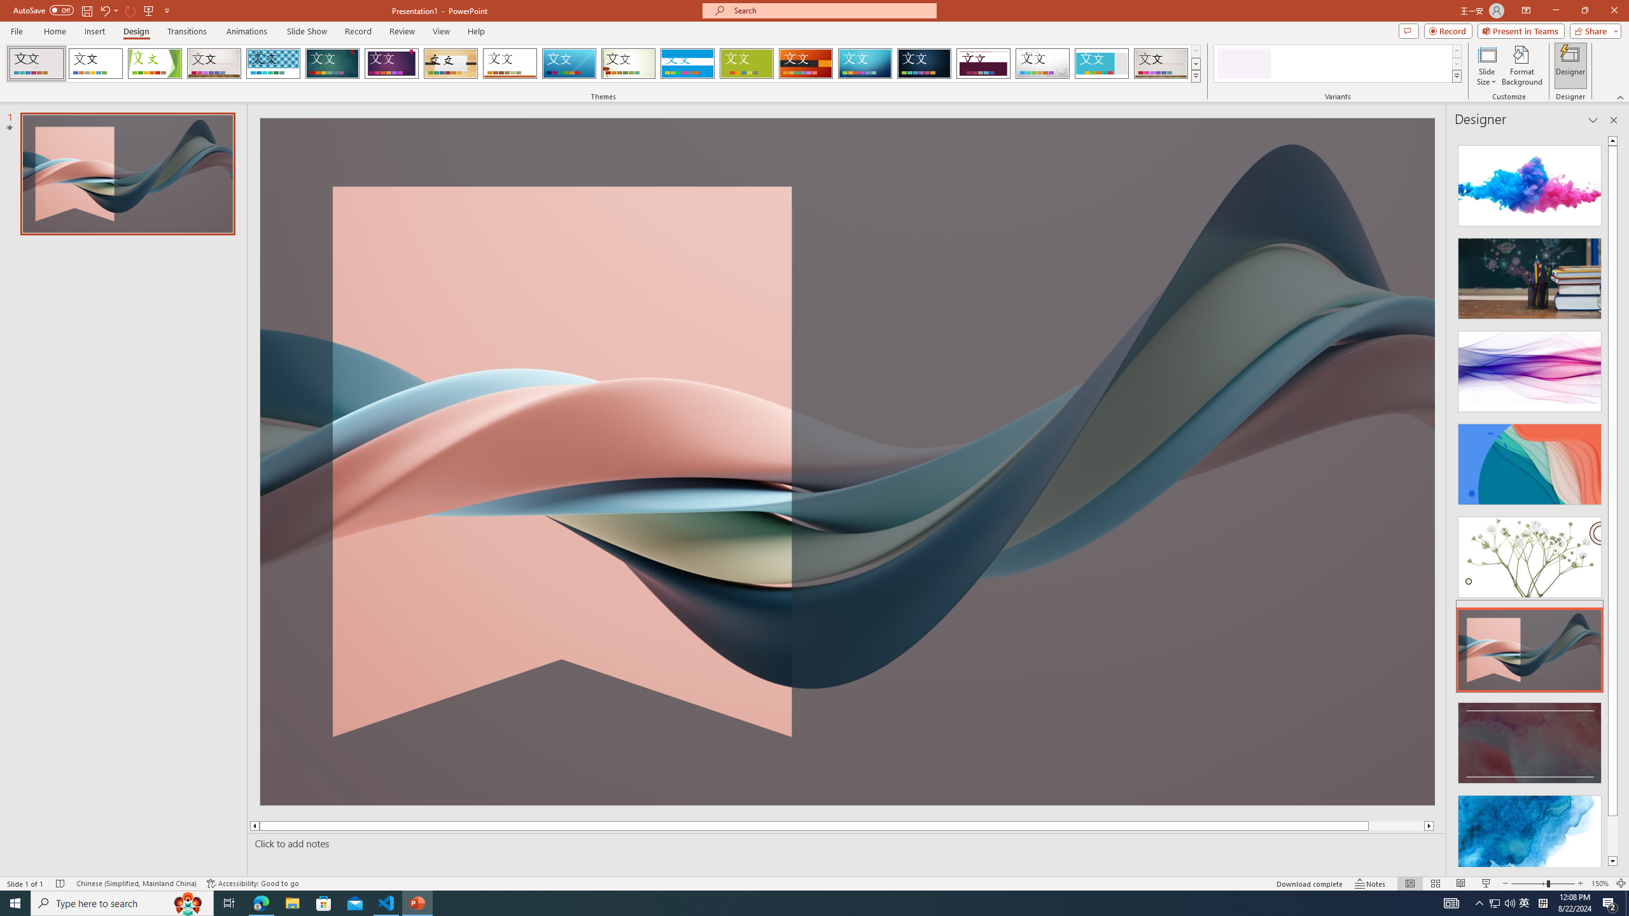 This screenshot has width=1629, height=916. What do you see at coordinates (95, 64) in the screenshot?
I see `Office Theme` at bounding box center [95, 64].